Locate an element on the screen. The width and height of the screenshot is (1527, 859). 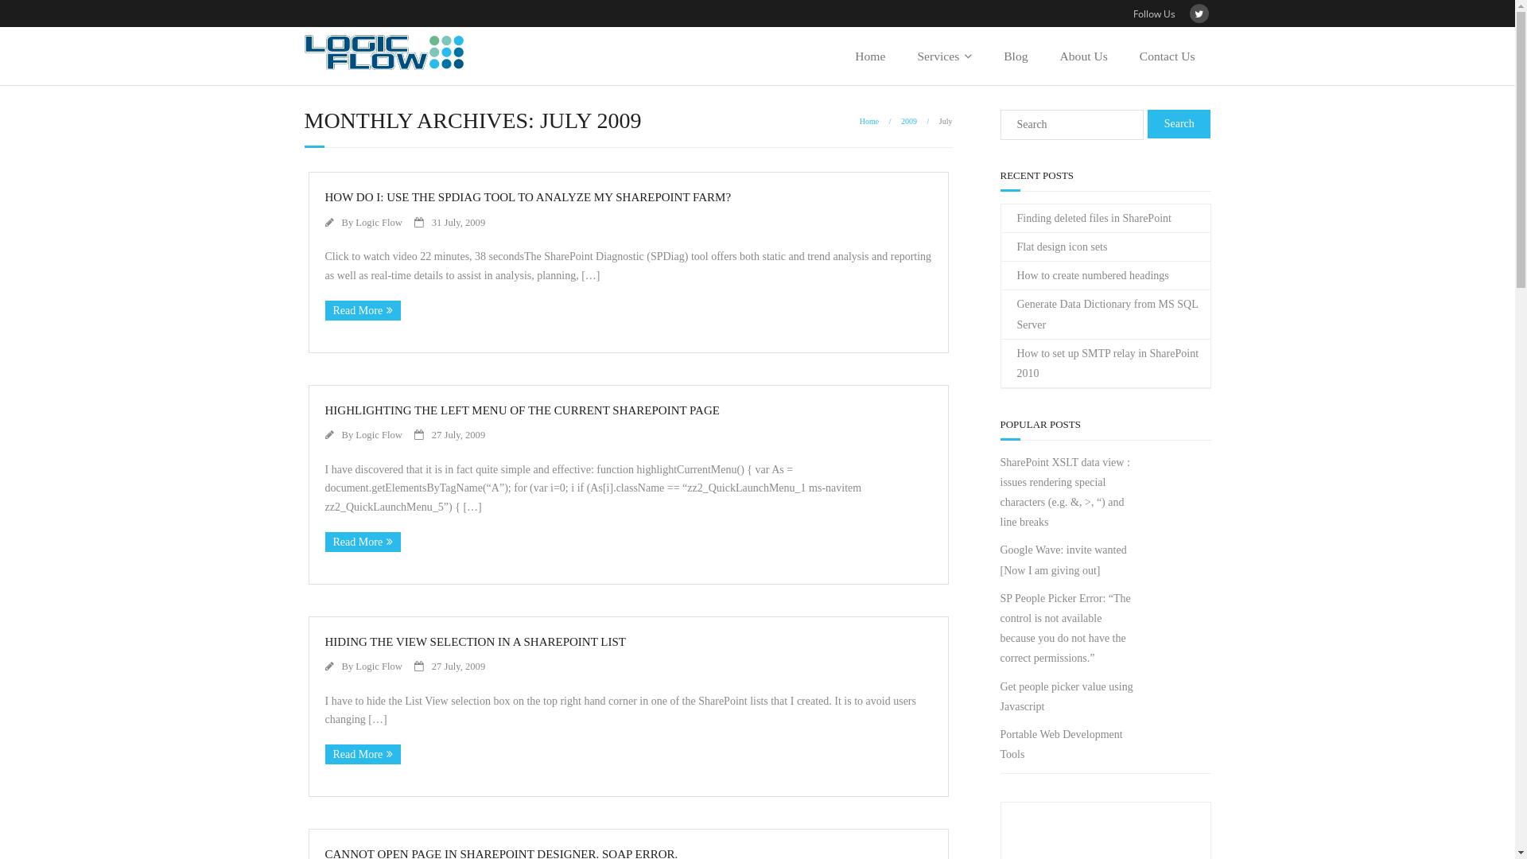
Read More is located at coordinates (363, 310).